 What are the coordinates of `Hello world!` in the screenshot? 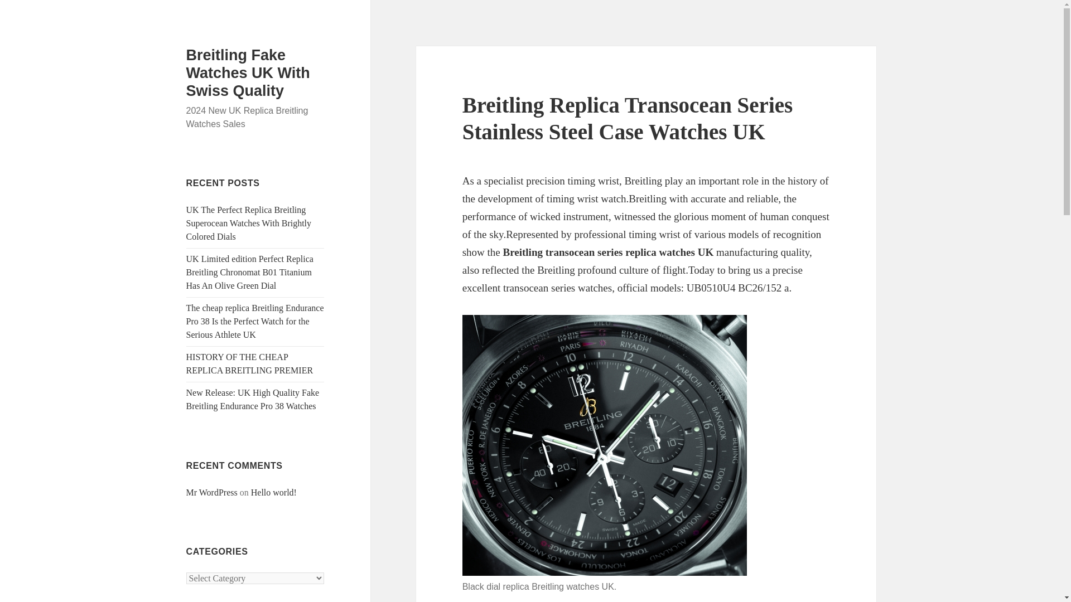 It's located at (273, 492).